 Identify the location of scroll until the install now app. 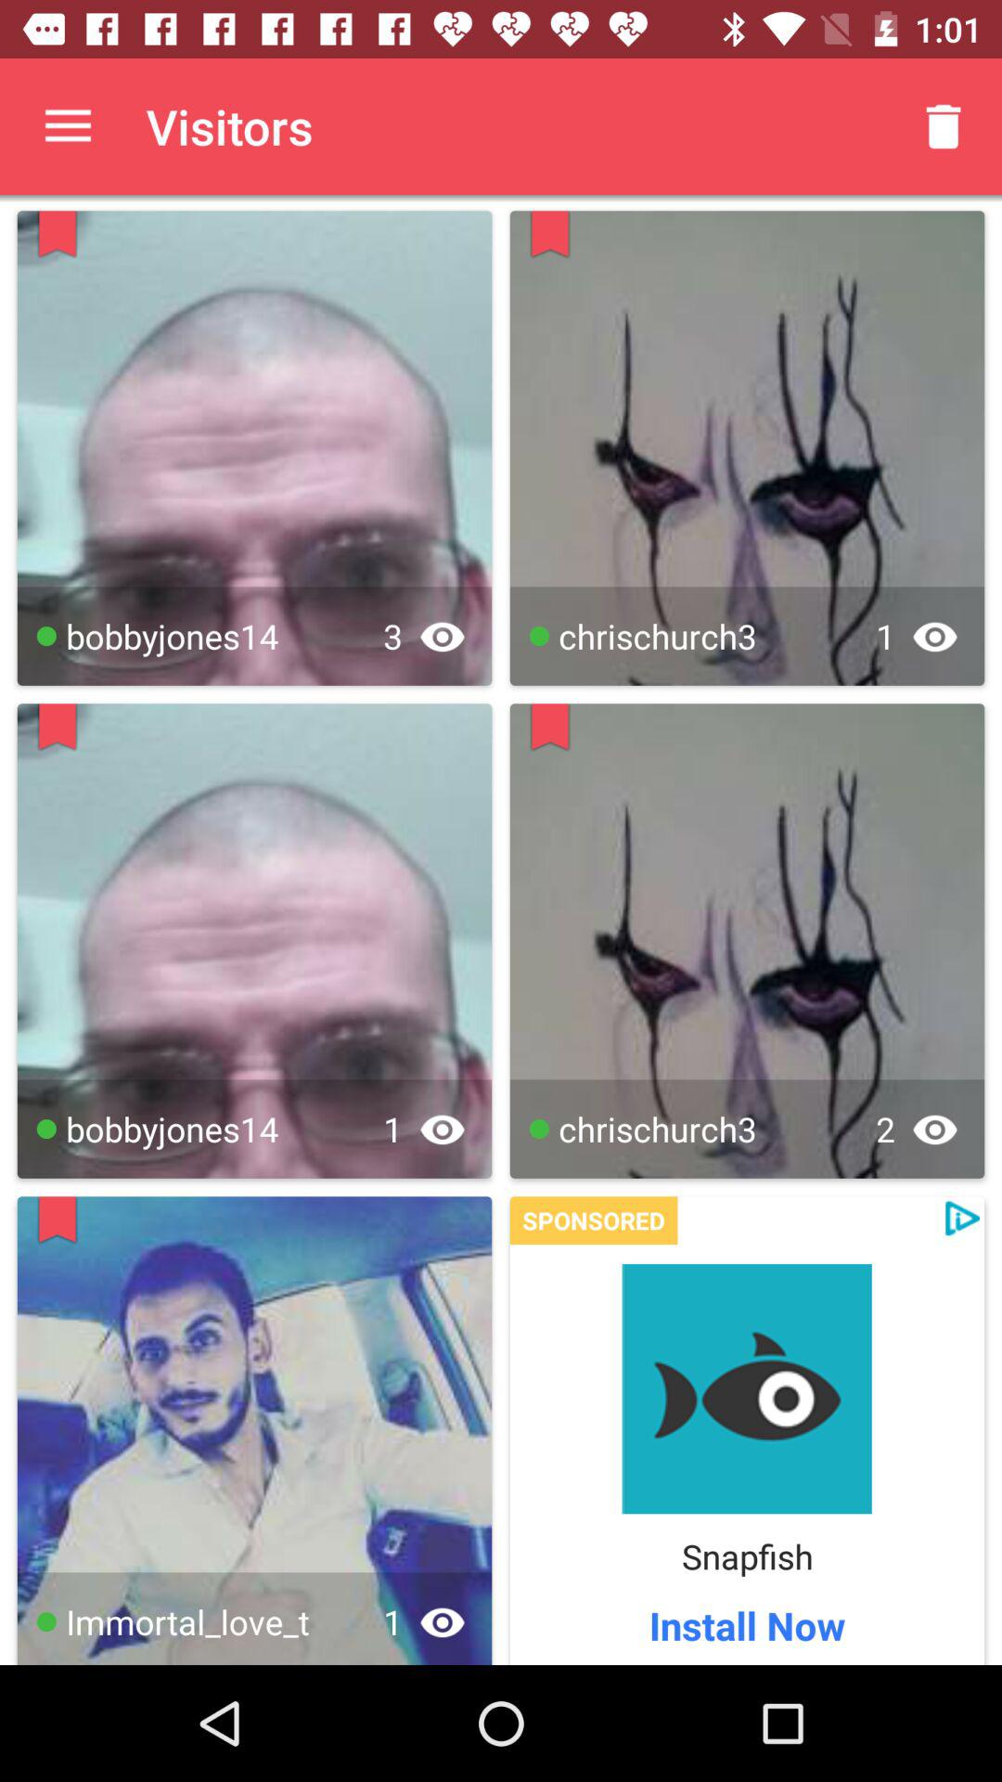
(747, 1624).